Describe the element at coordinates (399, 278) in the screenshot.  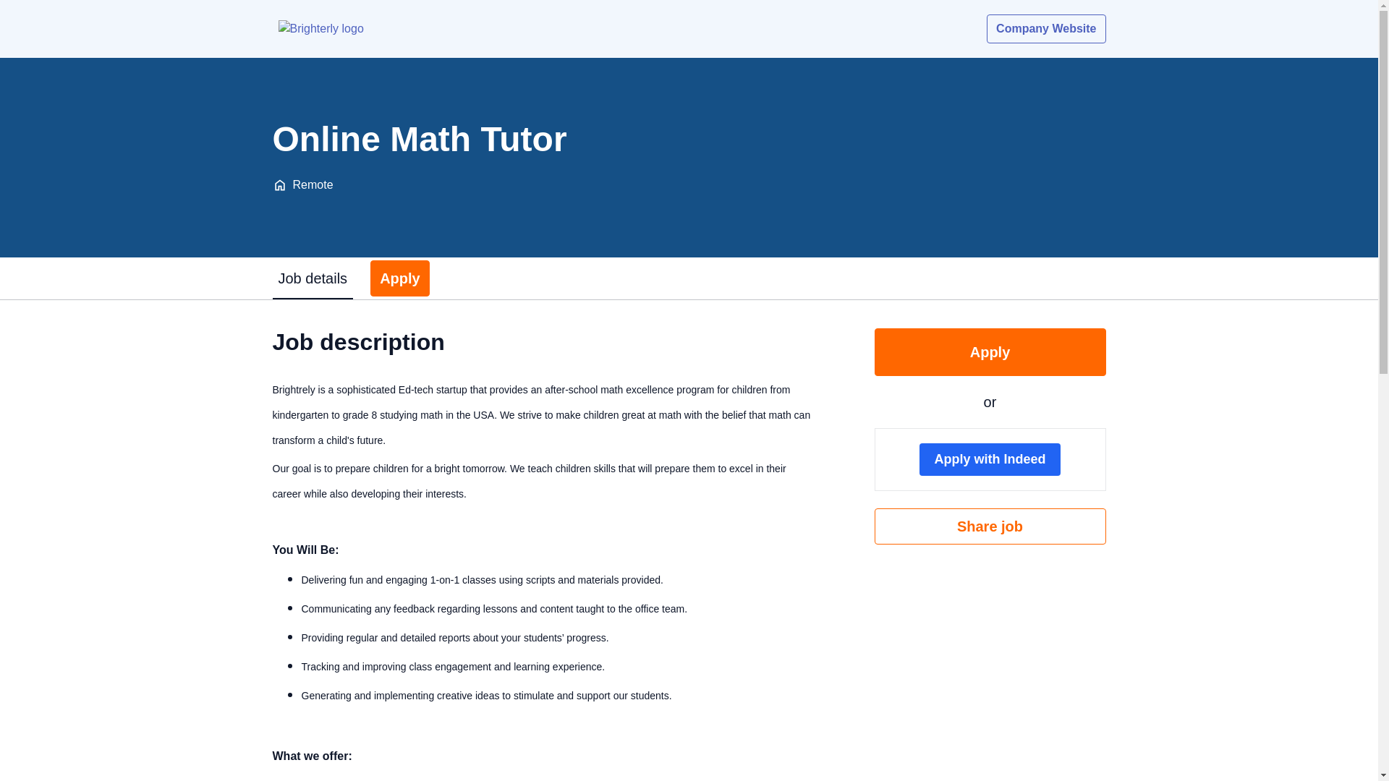
I see `Apply` at that location.